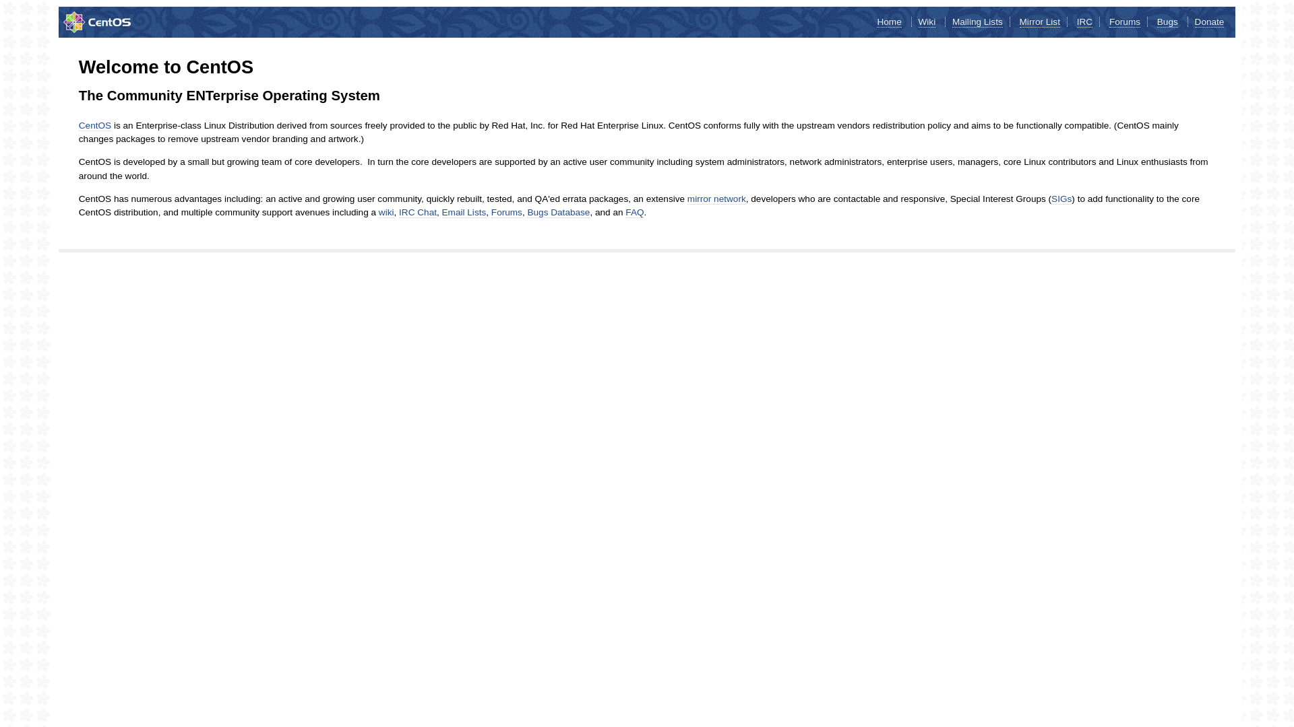 This screenshot has width=1294, height=727. What do you see at coordinates (1125, 22) in the screenshot?
I see `Forums` at bounding box center [1125, 22].